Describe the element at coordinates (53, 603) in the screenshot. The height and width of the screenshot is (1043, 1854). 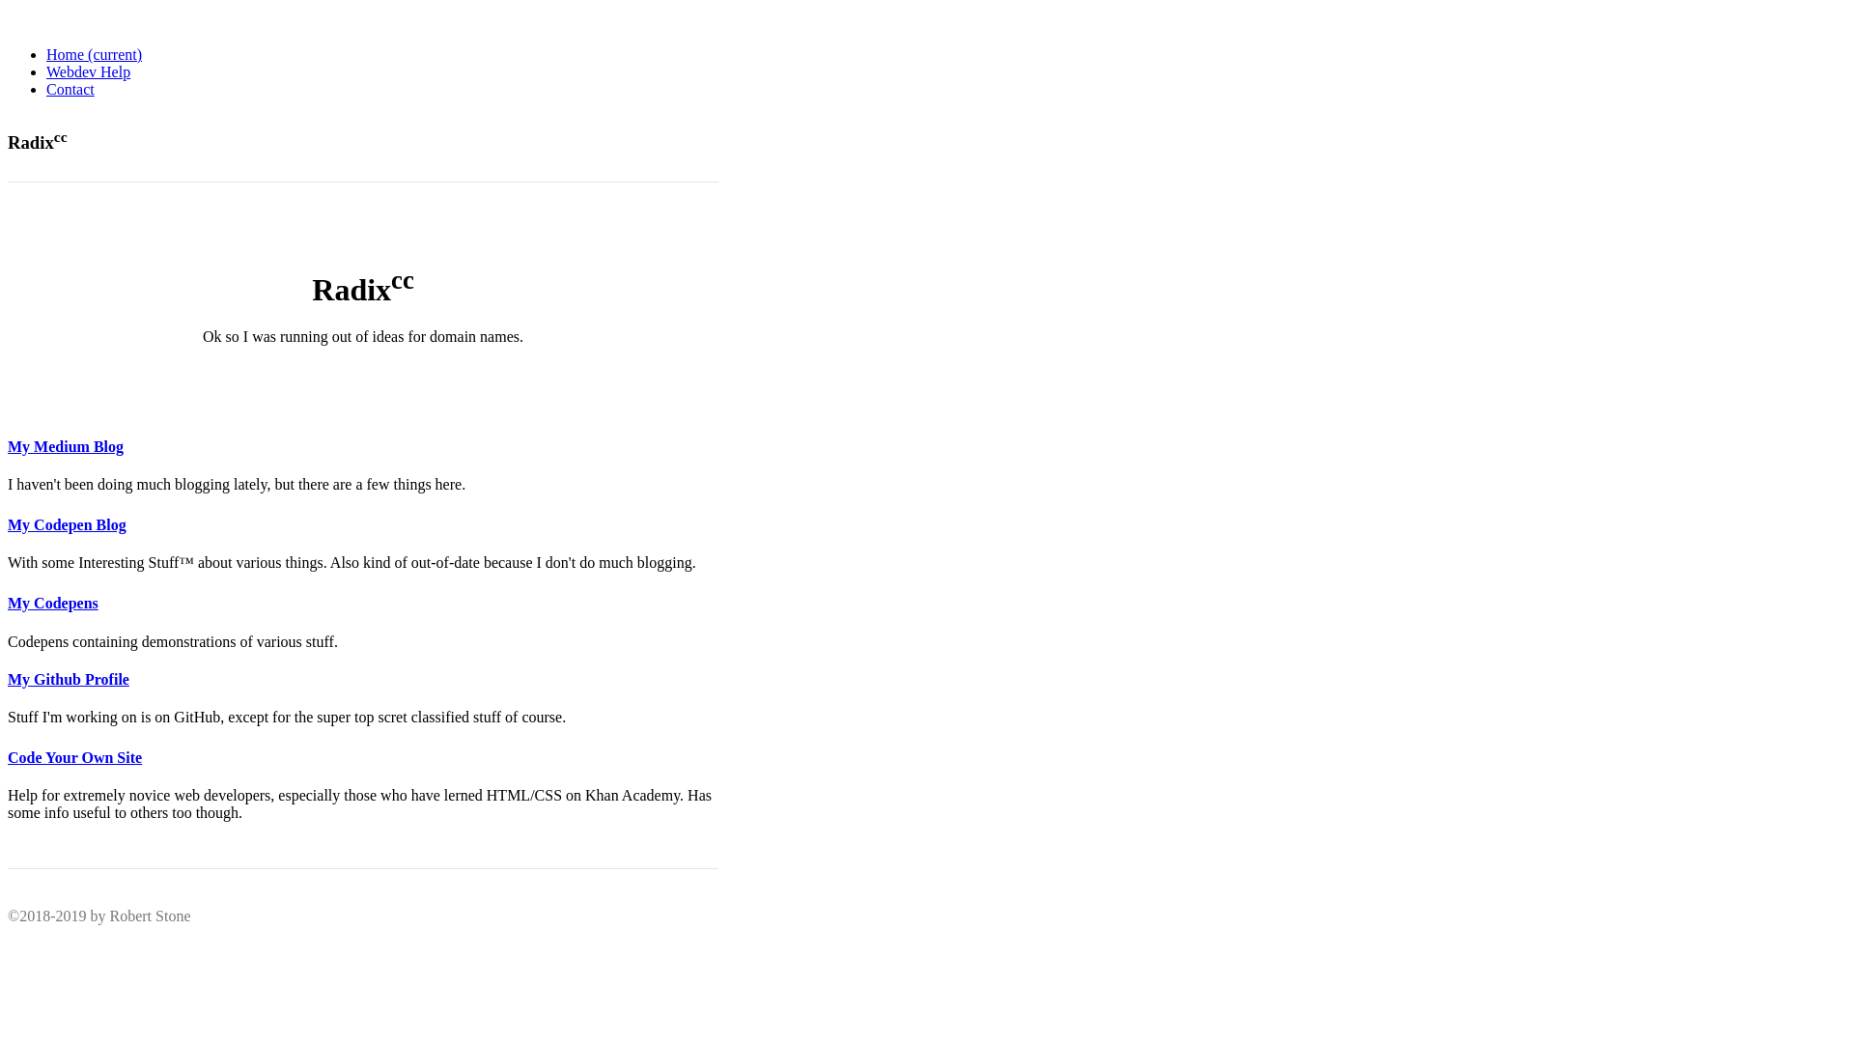
I see `My Codepens` at that location.